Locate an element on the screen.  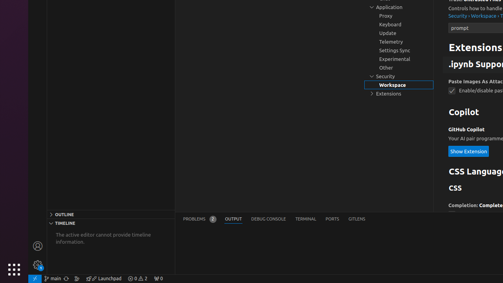
Timeline Section is located at coordinates (111, 223).